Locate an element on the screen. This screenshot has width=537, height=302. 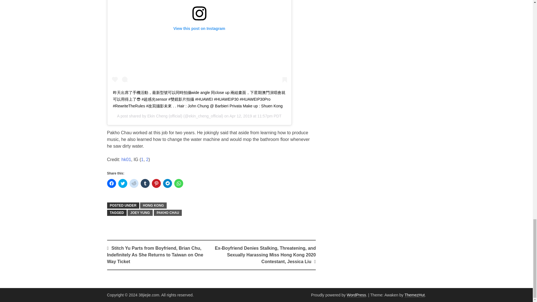
WordPress is located at coordinates (356, 295).